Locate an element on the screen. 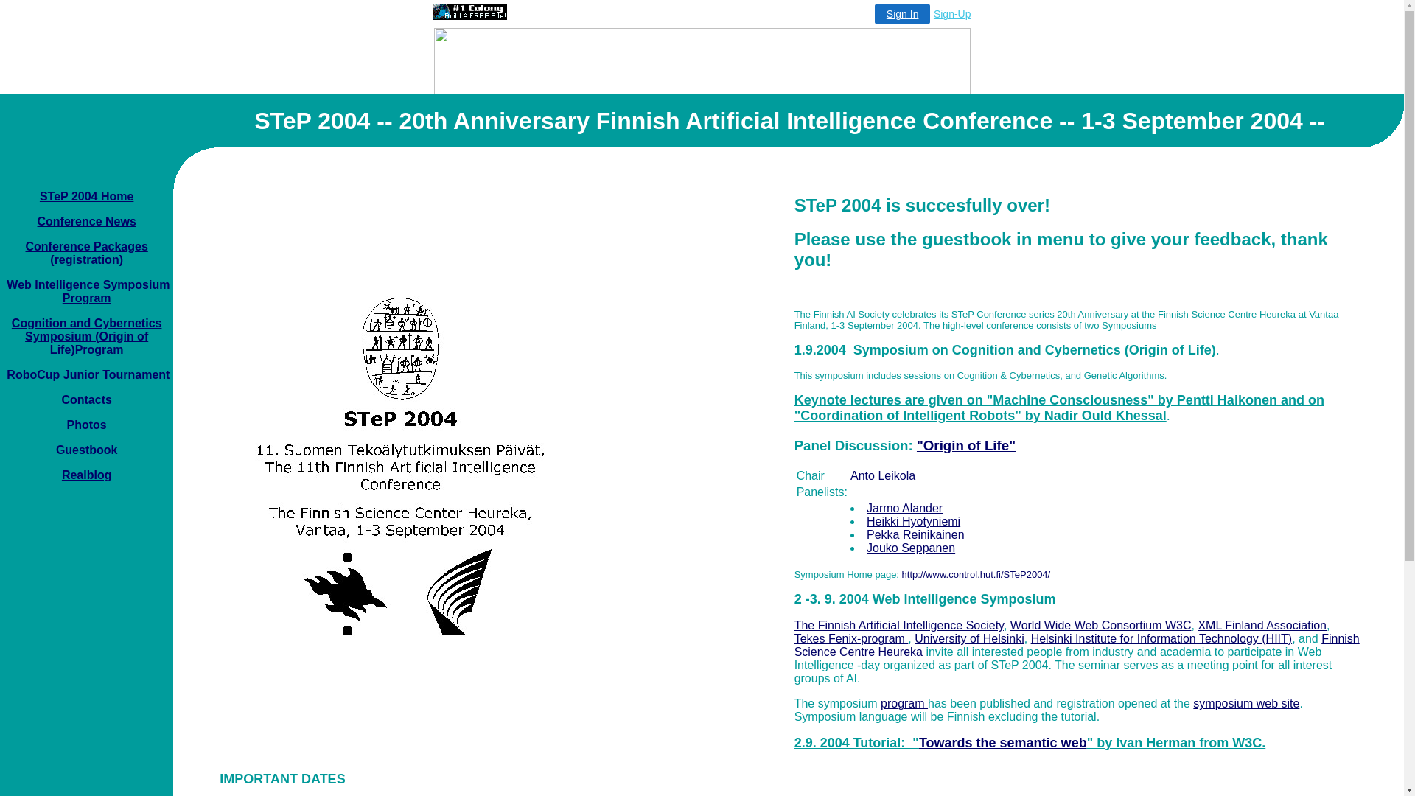 The width and height of the screenshot is (1415, 796). symposium web site is located at coordinates (1246, 703).